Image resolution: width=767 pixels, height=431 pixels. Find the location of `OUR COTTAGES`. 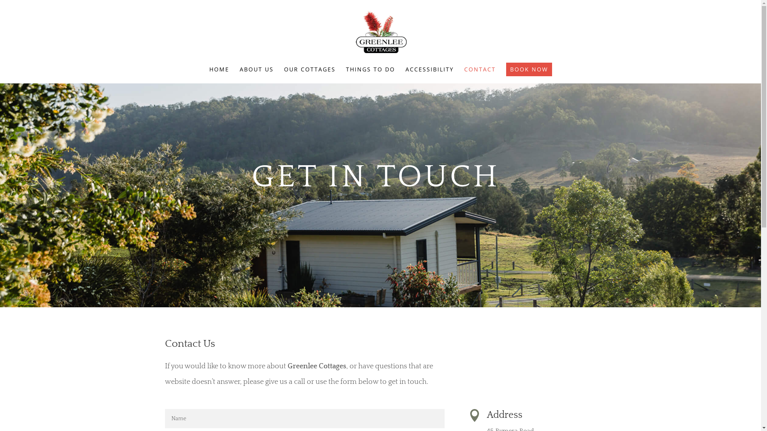

OUR COTTAGES is located at coordinates (309, 75).